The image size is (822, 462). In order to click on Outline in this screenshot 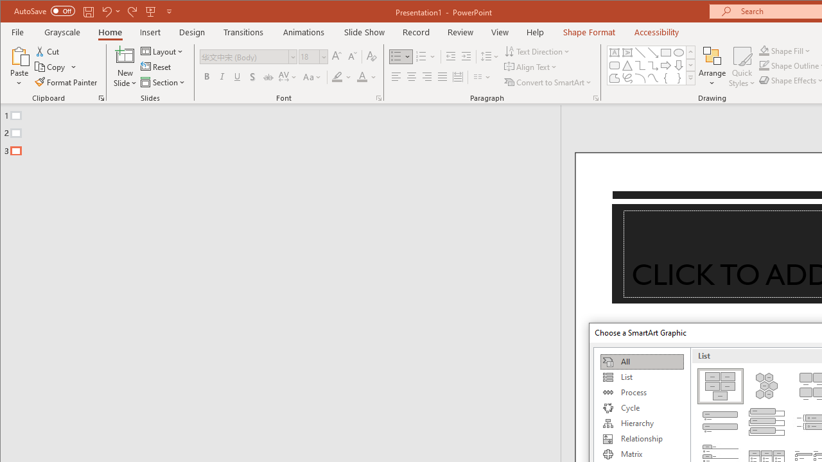, I will do `click(286, 130)`.